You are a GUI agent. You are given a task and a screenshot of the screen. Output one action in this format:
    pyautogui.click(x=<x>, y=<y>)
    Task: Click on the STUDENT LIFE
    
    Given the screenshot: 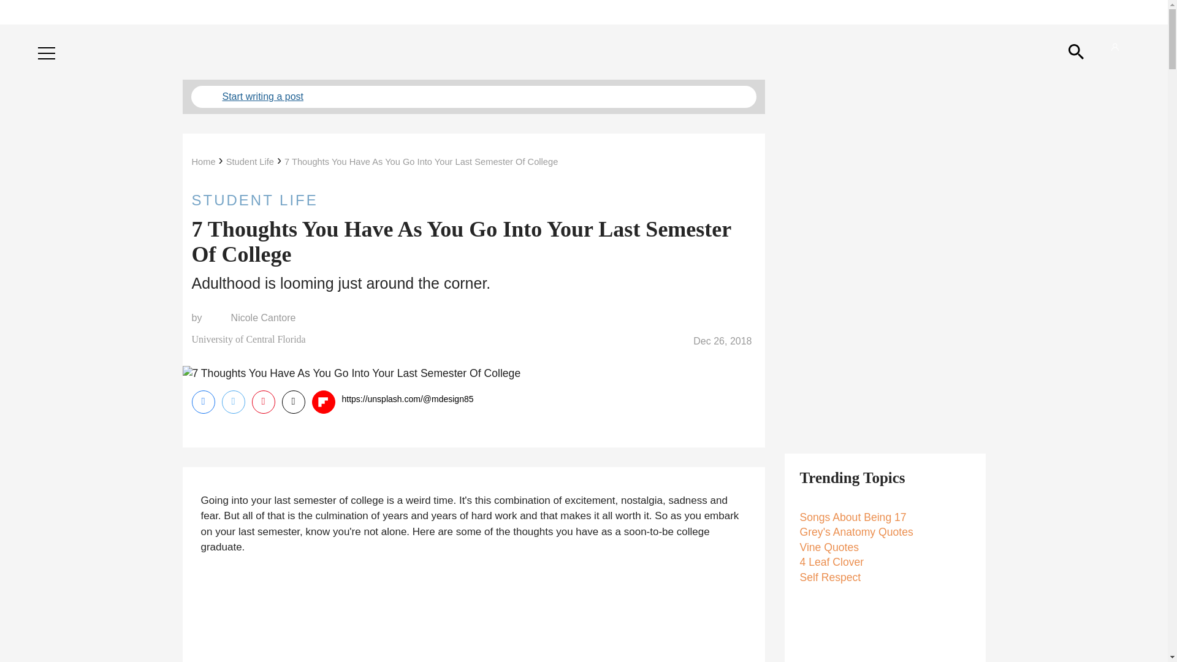 What is the action you would take?
    pyautogui.click(x=473, y=200)
    